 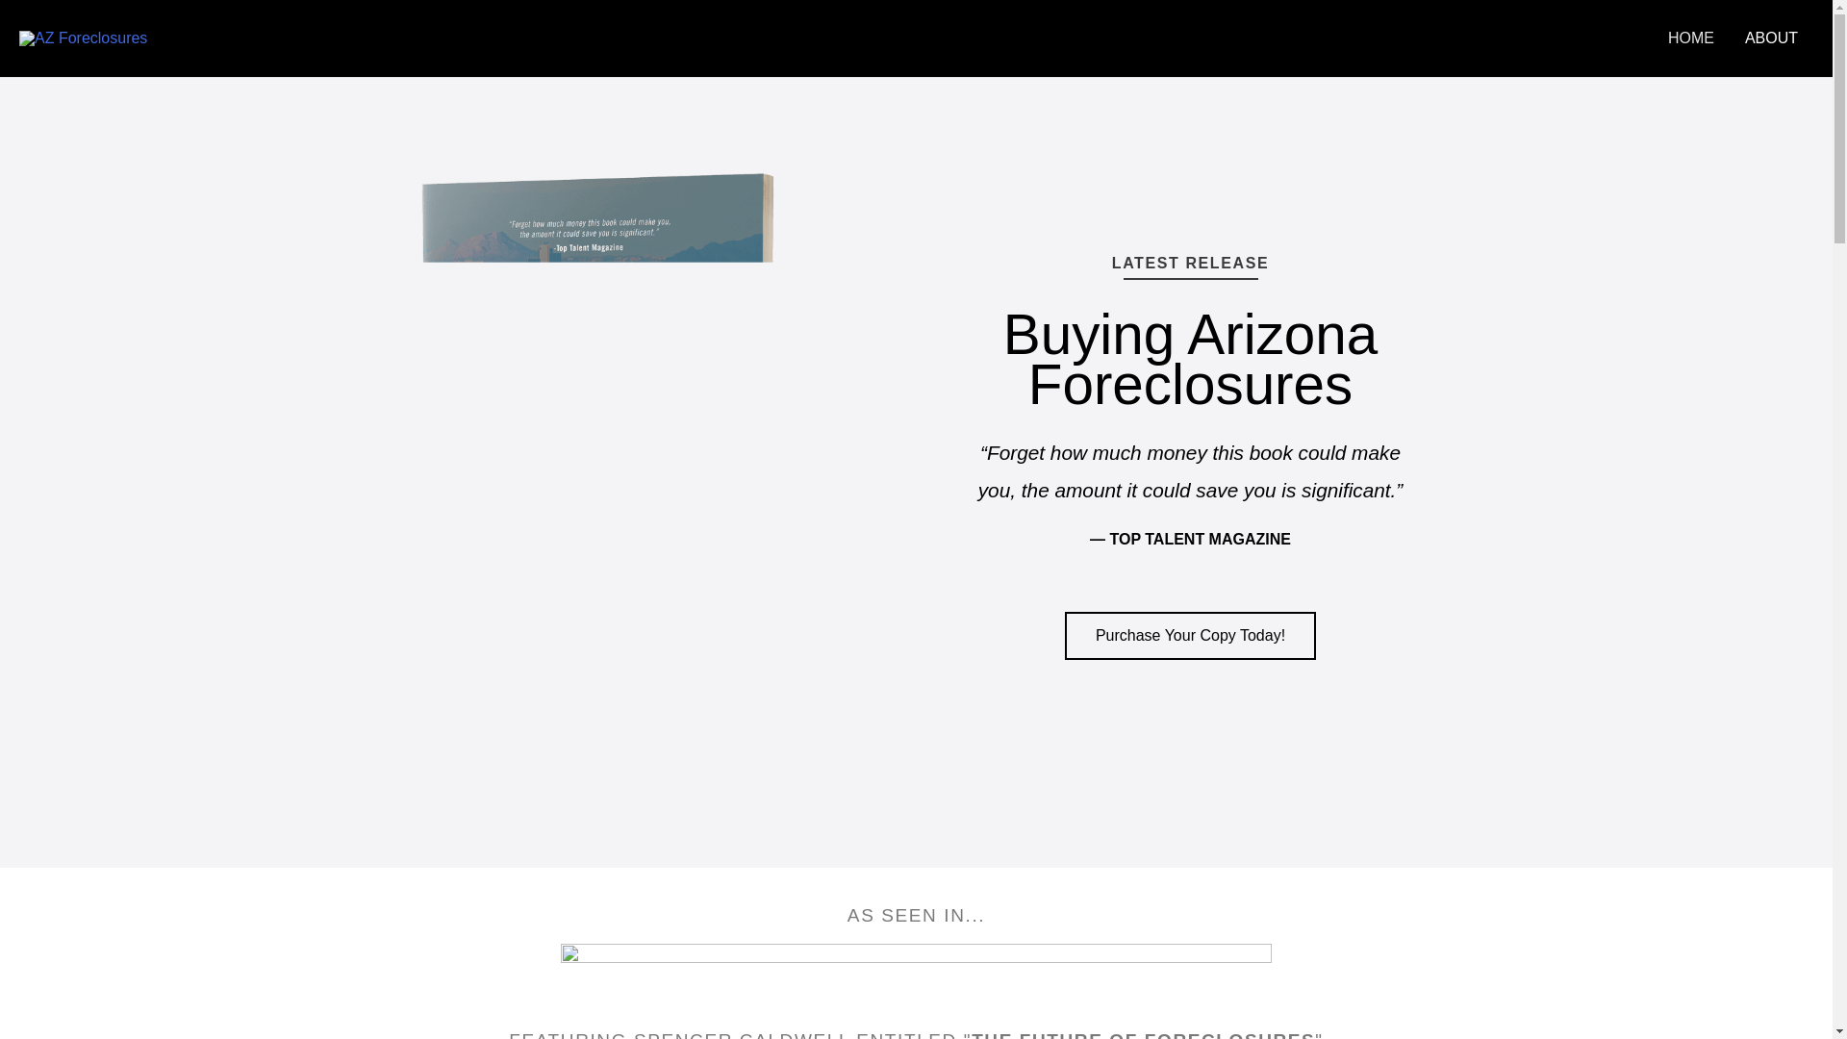 What do you see at coordinates (1691, 38) in the screenshot?
I see `HOME` at bounding box center [1691, 38].